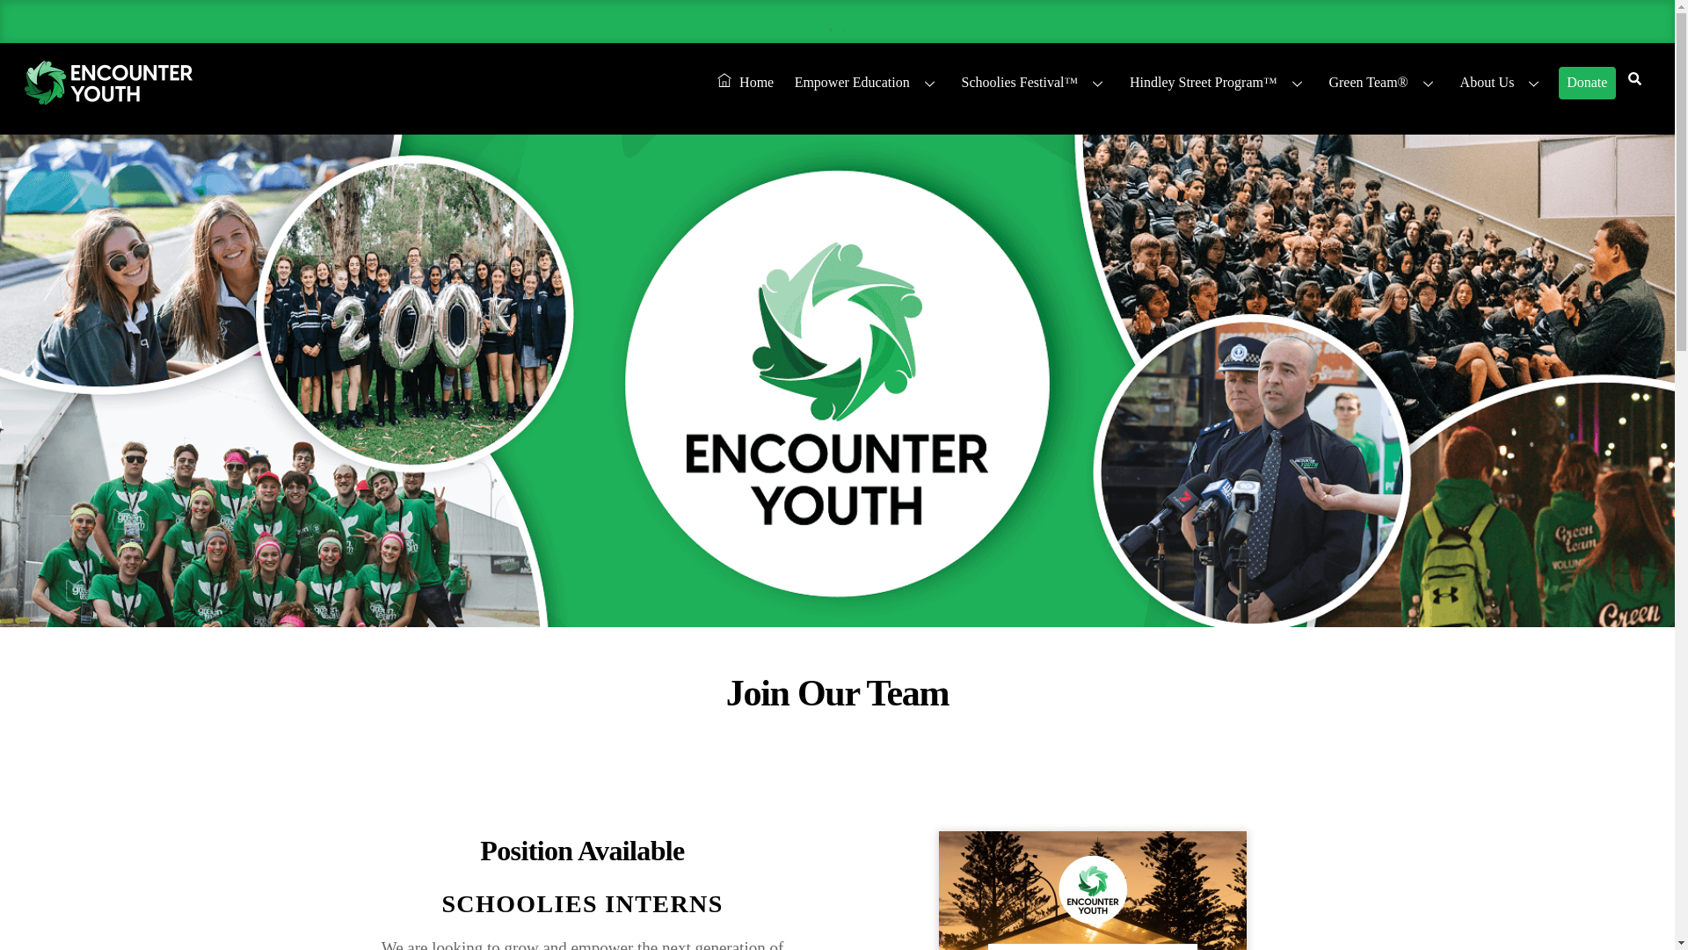 The width and height of the screenshot is (1688, 950). Describe the element at coordinates (1092, 890) in the screenshot. I see `Schoolies Intern, Encounter Youth` at that location.